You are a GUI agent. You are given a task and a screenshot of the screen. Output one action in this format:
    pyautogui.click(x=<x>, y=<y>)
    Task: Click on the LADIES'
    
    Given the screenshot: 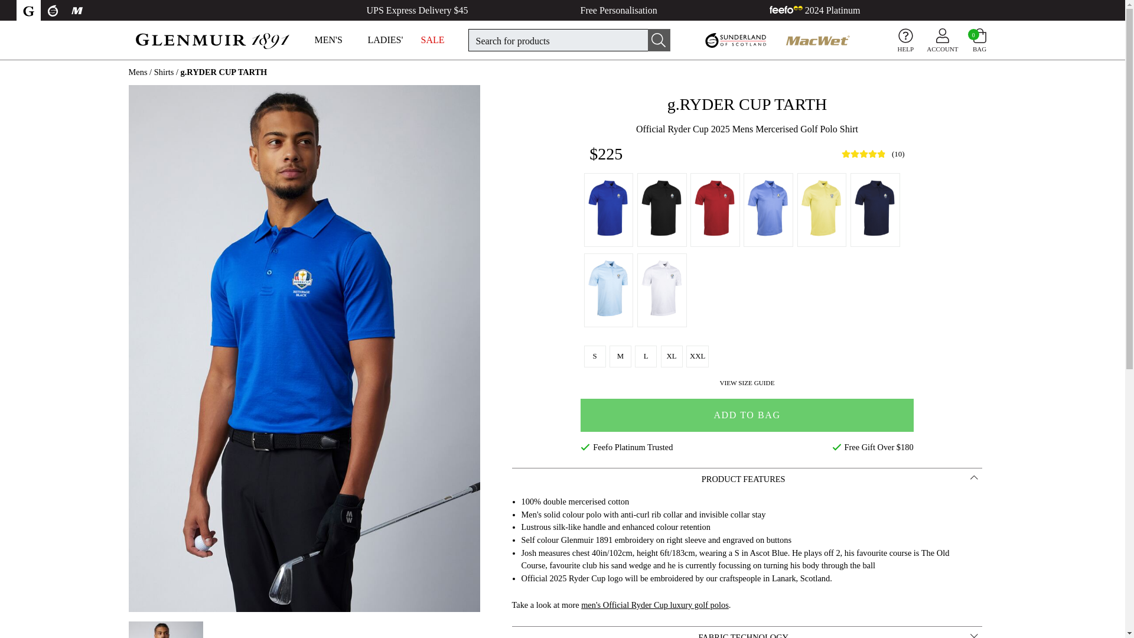 What is the action you would take?
    pyautogui.click(x=387, y=40)
    